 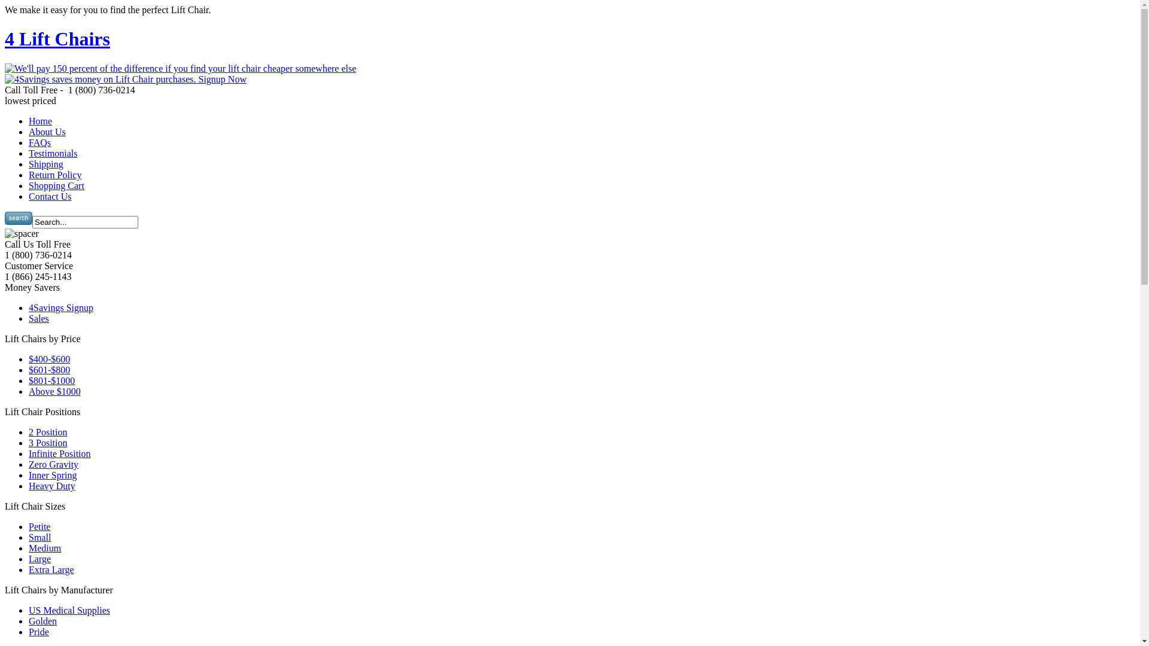 What do you see at coordinates (53, 153) in the screenshot?
I see `Testimonials` at bounding box center [53, 153].